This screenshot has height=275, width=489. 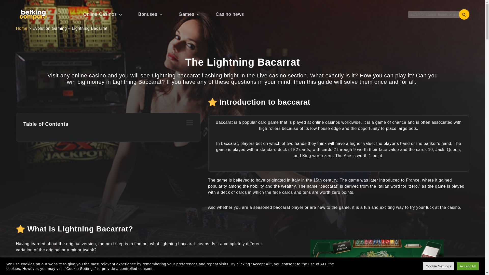 I want to click on Bonuses, so click(x=148, y=14).